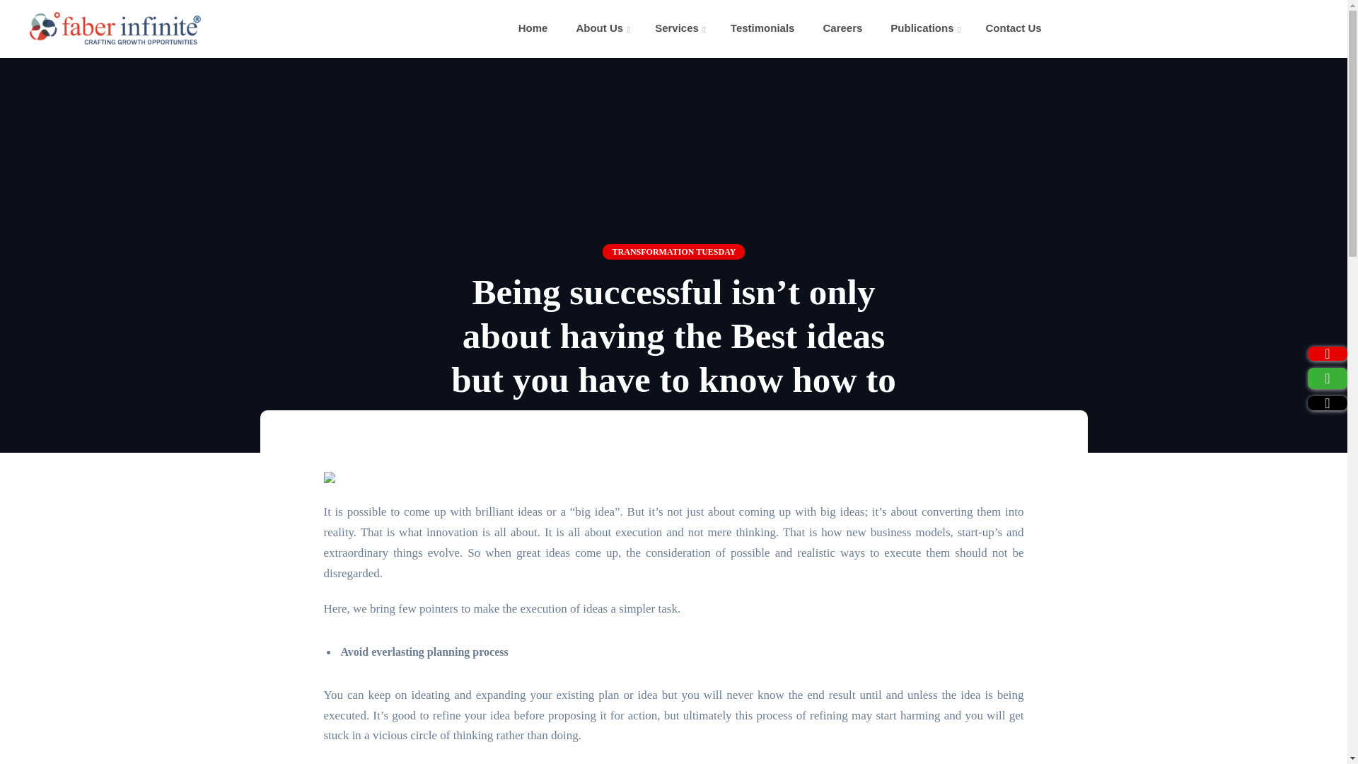 This screenshot has width=1358, height=764. Describe the element at coordinates (676, 28) in the screenshot. I see `Services` at that location.